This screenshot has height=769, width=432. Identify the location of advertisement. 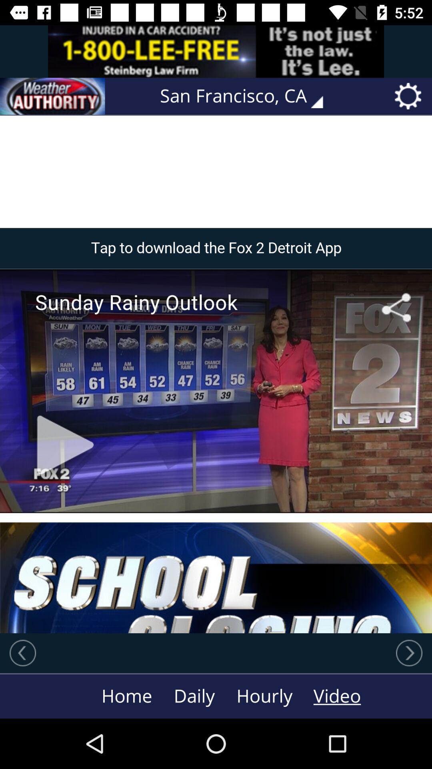
(216, 51).